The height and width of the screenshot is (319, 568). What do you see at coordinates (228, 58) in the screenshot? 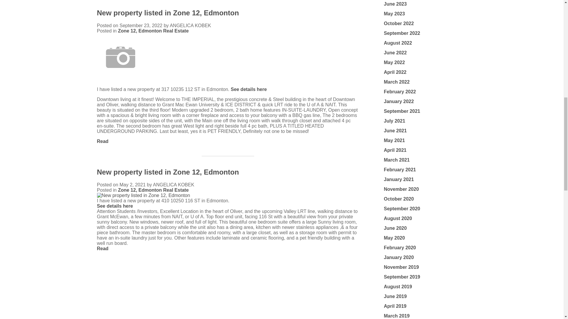
I see `Read full post` at bounding box center [228, 58].